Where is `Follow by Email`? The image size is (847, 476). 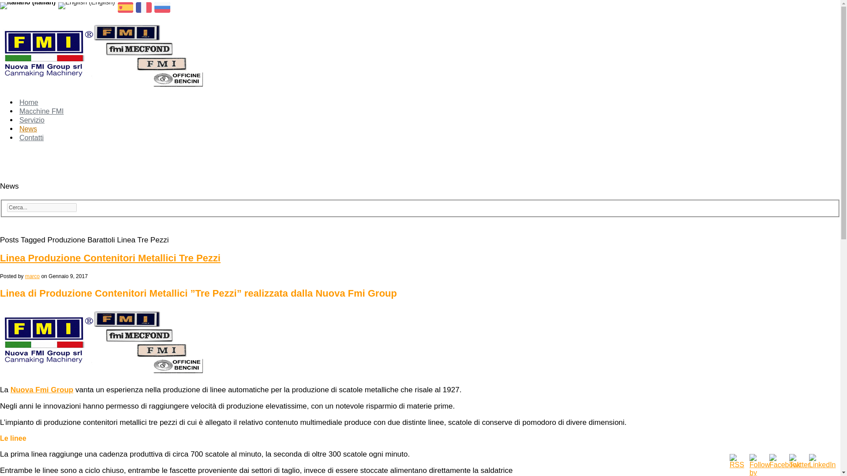
Follow by Email is located at coordinates (760, 465).